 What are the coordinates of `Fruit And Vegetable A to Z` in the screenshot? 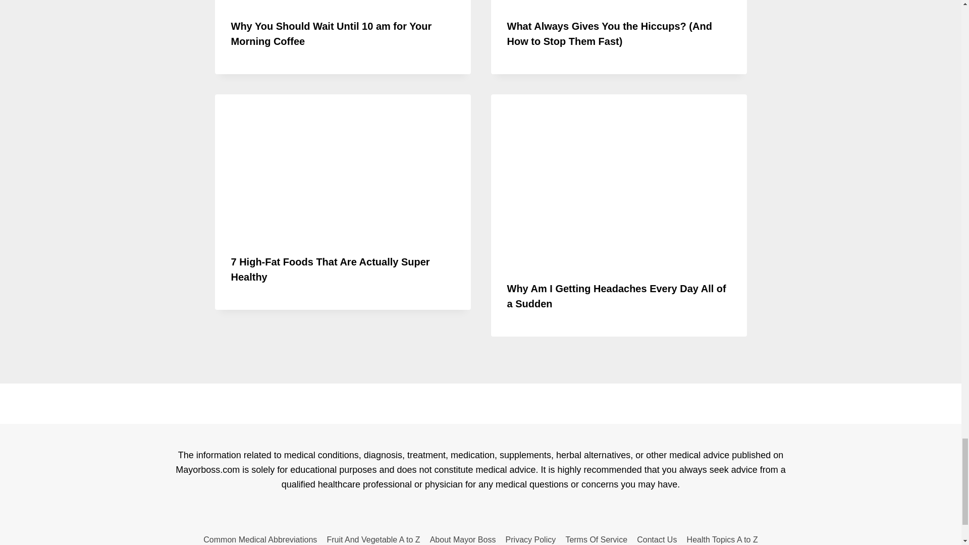 It's located at (373, 538).